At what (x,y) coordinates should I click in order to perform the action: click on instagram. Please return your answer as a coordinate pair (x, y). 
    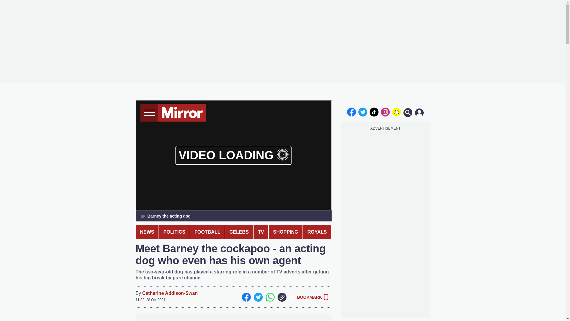
    Looking at the image, I should click on (385, 112).